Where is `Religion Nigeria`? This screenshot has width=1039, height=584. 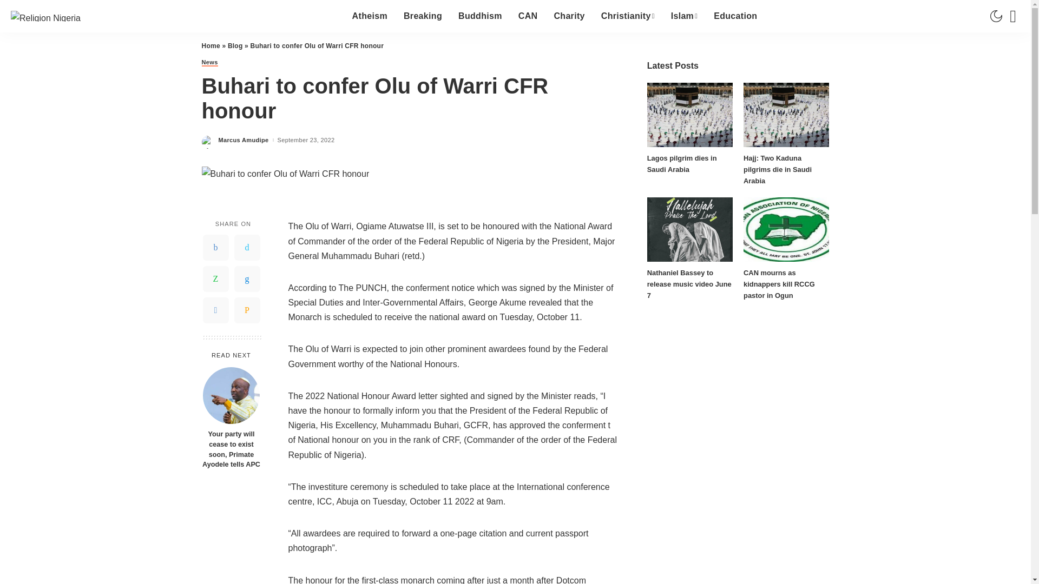
Religion Nigeria is located at coordinates (45, 16).